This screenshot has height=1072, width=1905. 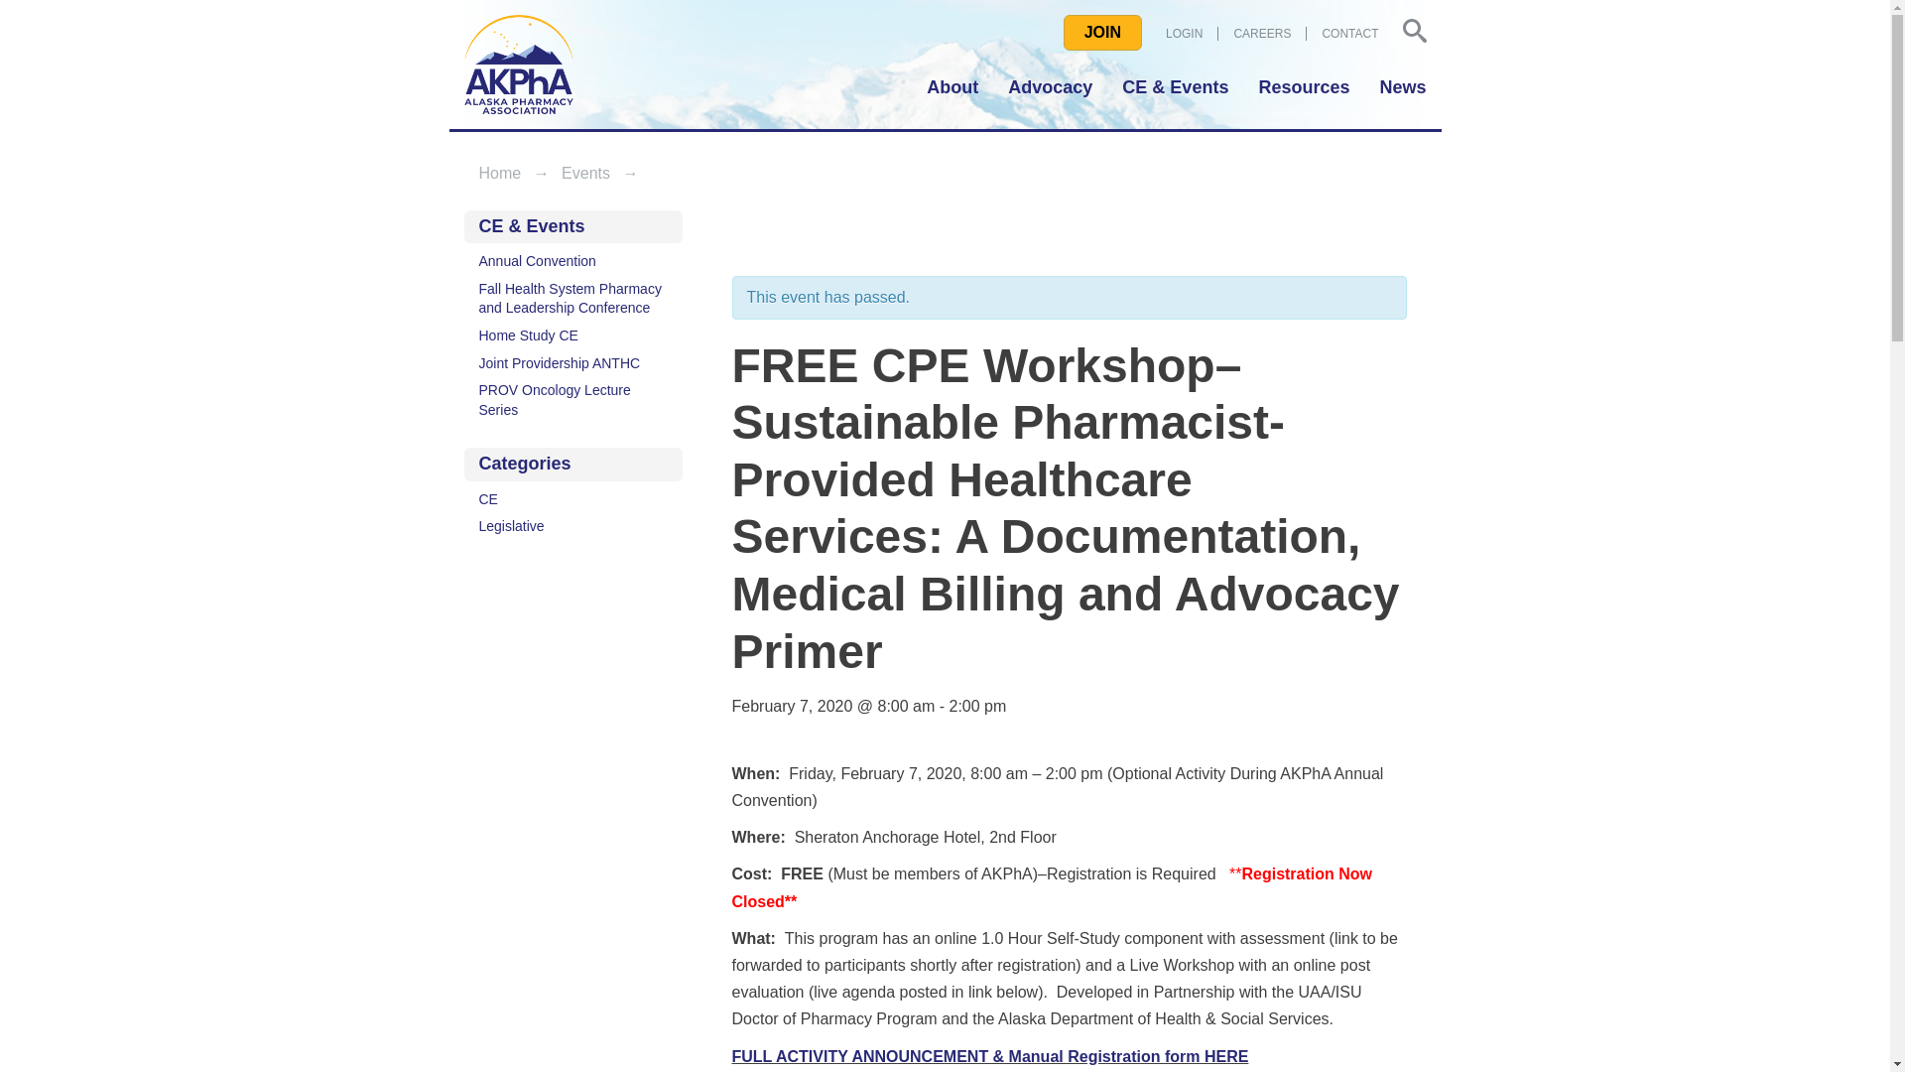 I want to click on Categories, so click(x=573, y=464).